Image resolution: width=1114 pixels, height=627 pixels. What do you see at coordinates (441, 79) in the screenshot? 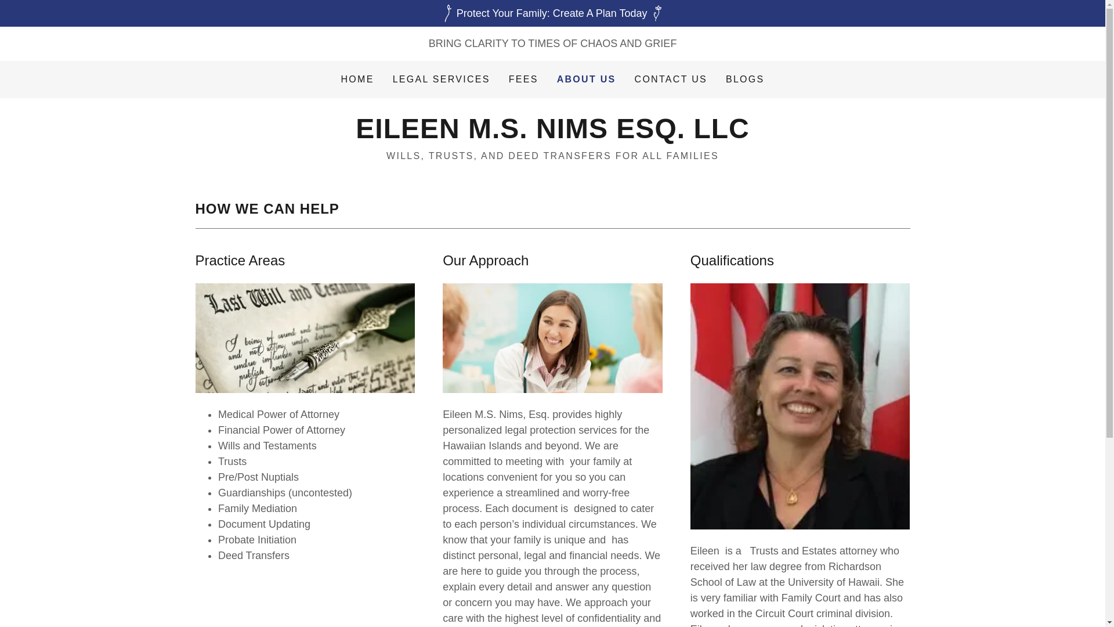
I see `LEGAL SERVICES` at bounding box center [441, 79].